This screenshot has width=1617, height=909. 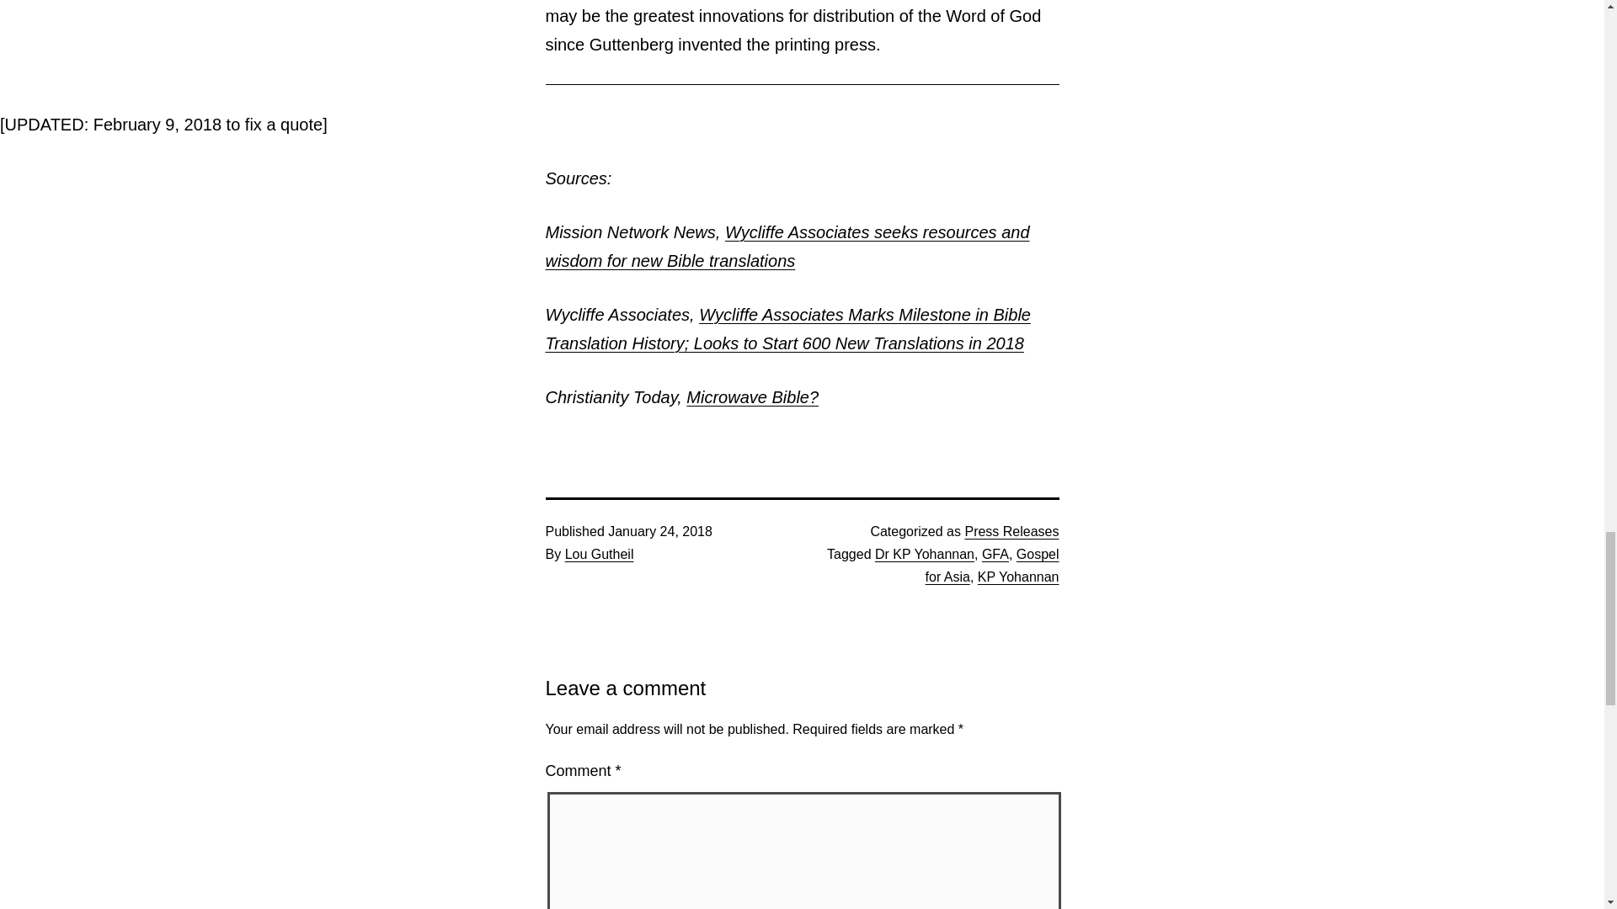 What do you see at coordinates (995, 554) in the screenshot?
I see `GFA` at bounding box center [995, 554].